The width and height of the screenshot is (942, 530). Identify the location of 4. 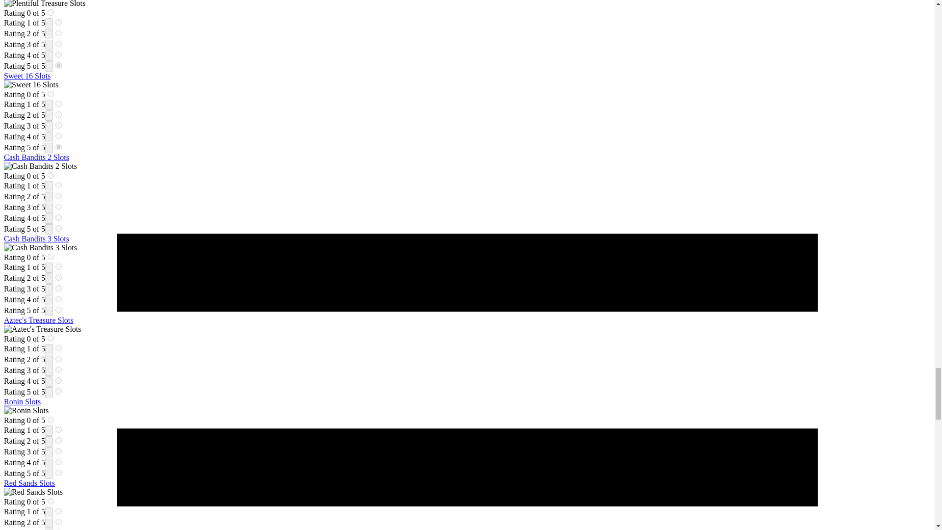
(59, 218).